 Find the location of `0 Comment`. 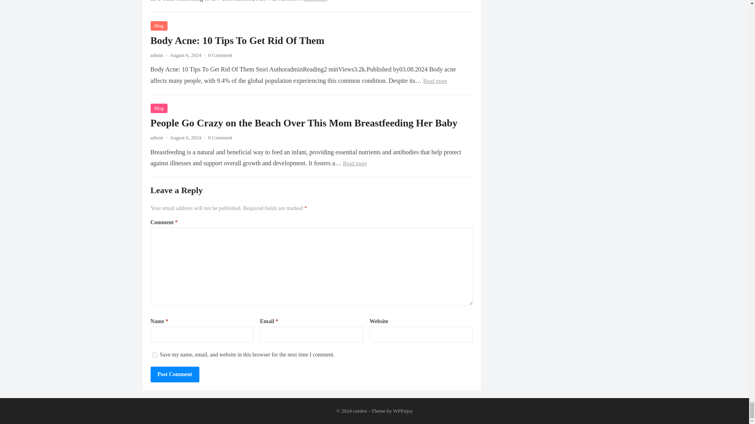

0 Comment is located at coordinates (220, 137).